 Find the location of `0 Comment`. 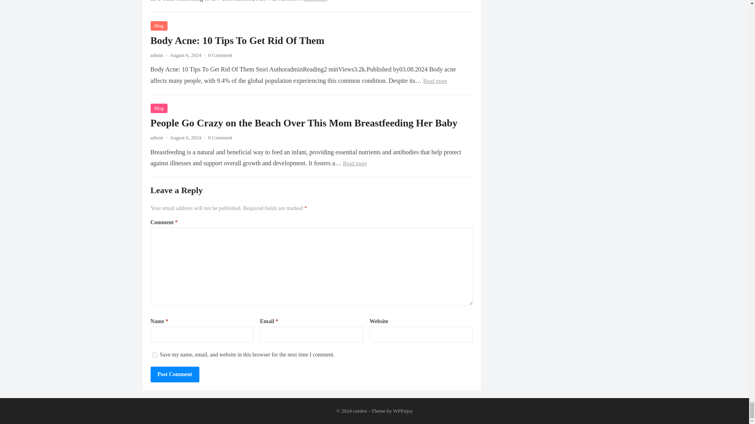

0 Comment is located at coordinates (220, 137).